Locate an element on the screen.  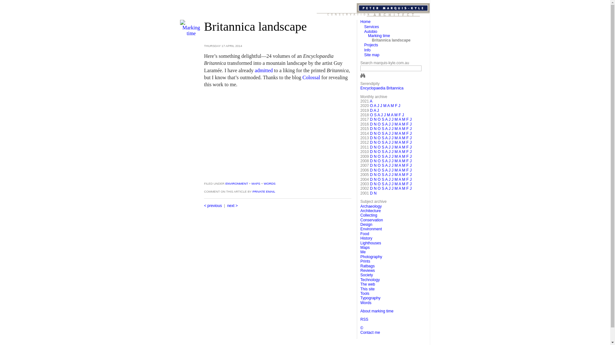
N is located at coordinates (375, 119).